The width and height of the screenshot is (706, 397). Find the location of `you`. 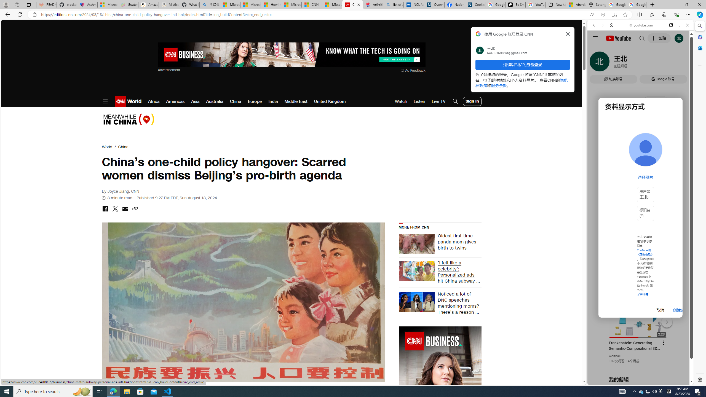

you is located at coordinates (638, 366).